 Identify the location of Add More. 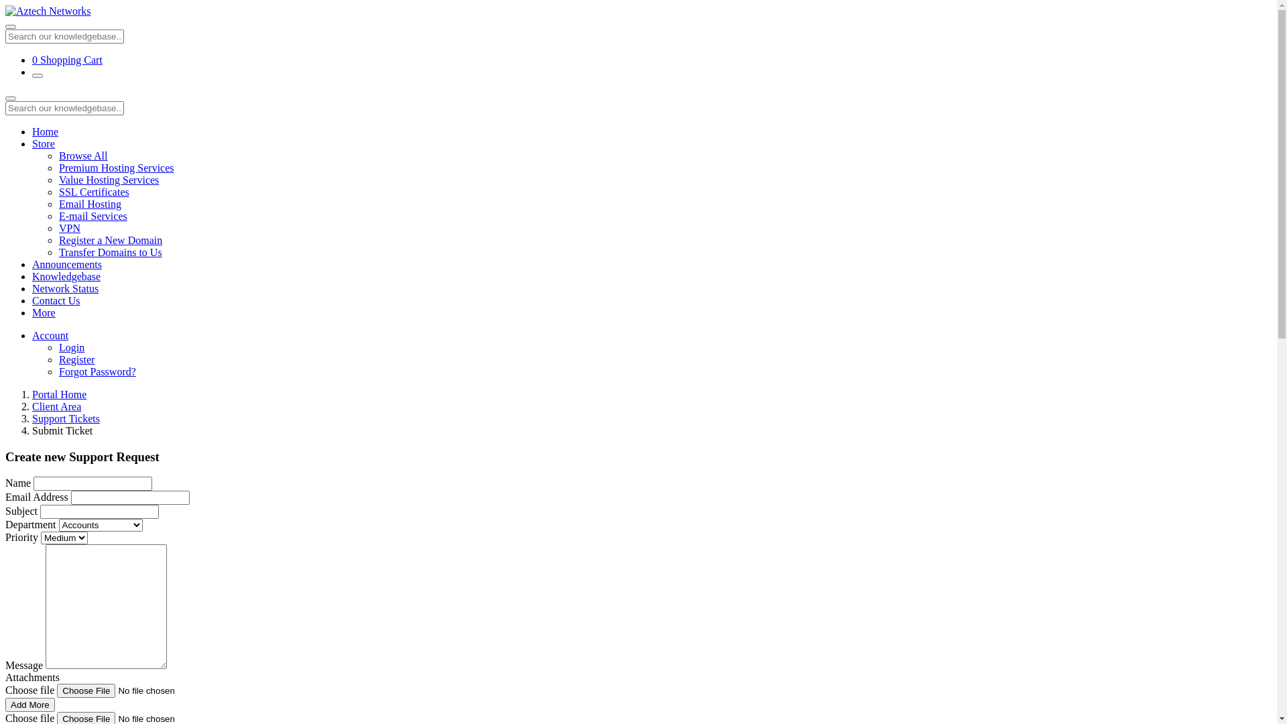
(30, 705).